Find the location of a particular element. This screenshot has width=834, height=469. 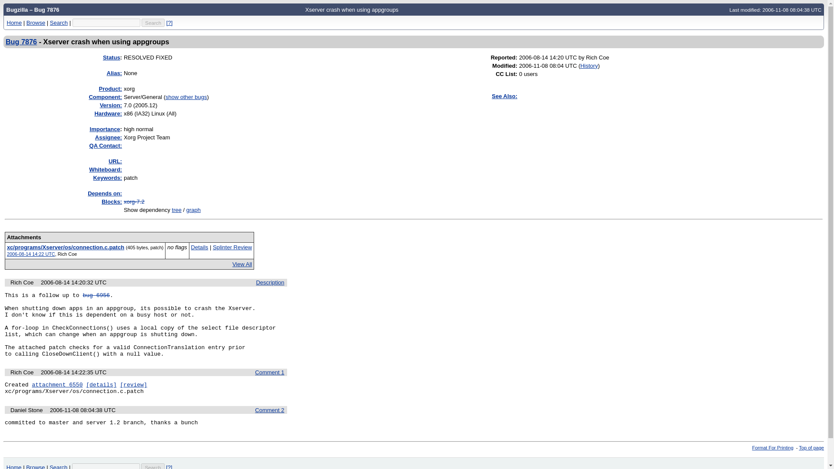

Product: is located at coordinates (110, 89).